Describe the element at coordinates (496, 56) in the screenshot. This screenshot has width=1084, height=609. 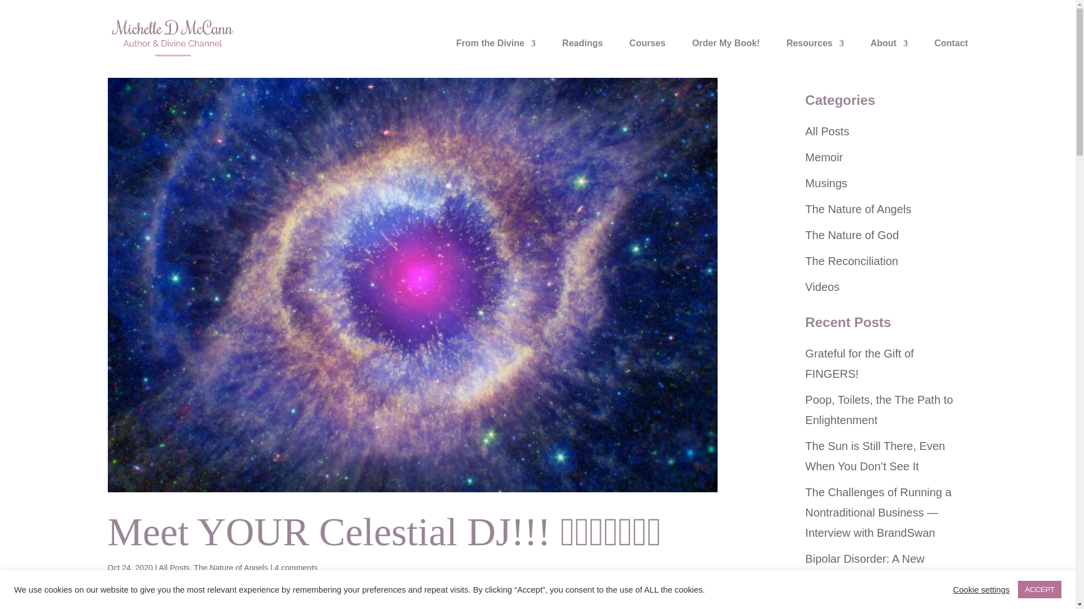
I see `From the Divine` at that location.